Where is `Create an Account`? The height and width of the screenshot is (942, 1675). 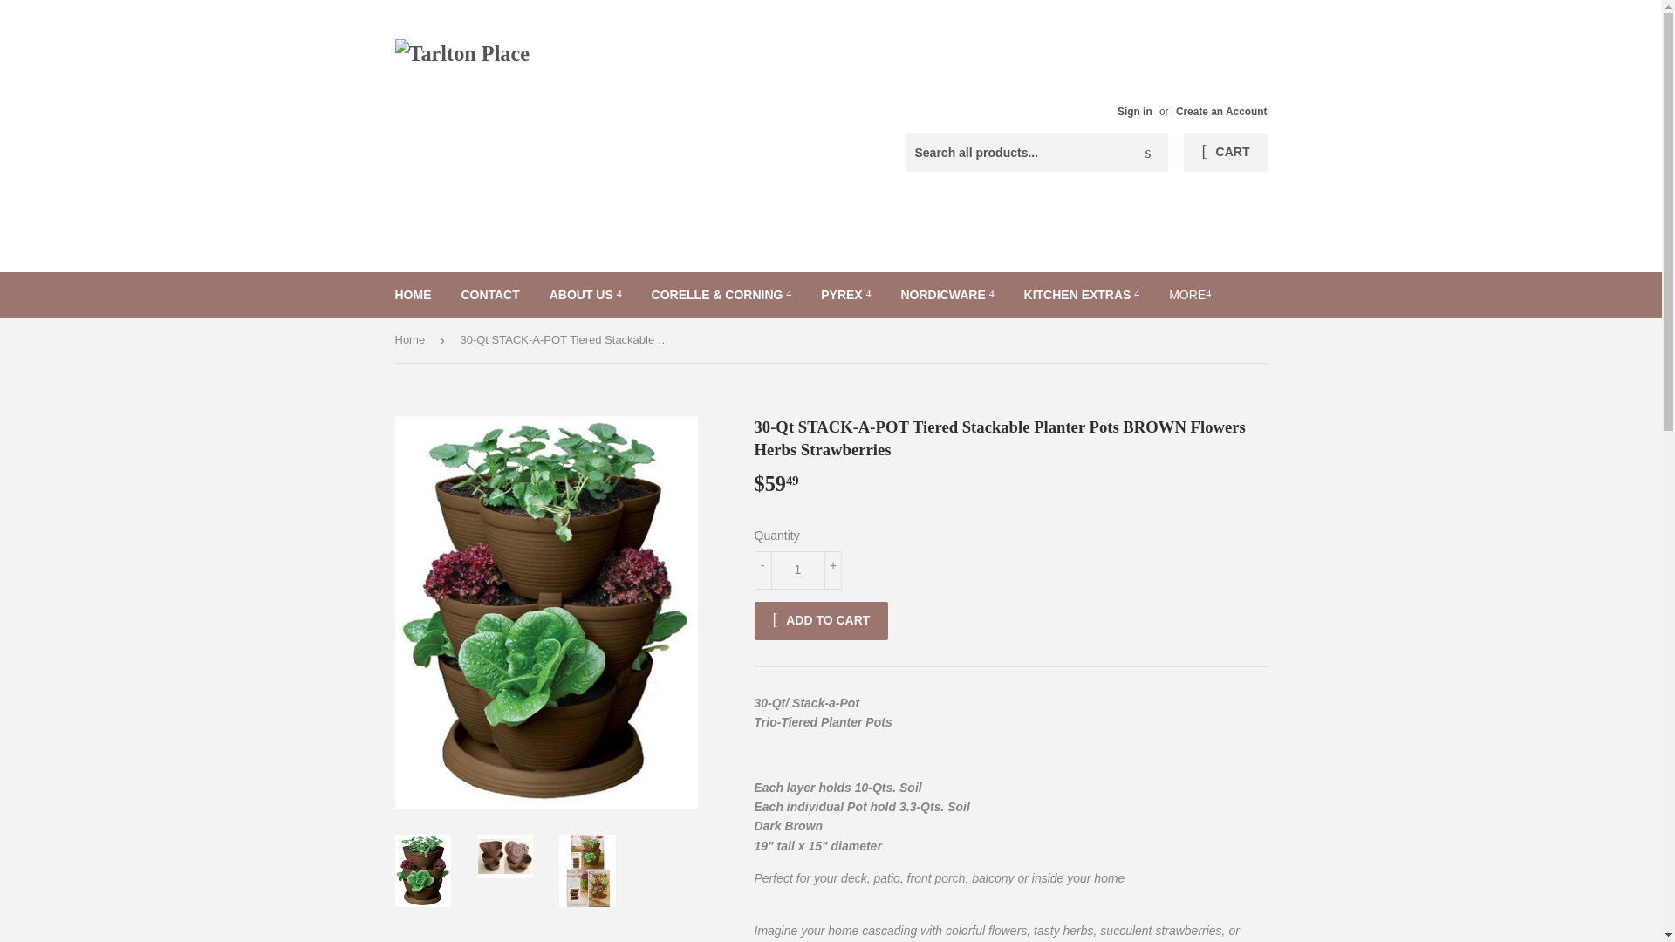 Create an Account is located at coordinates (1221, 112).